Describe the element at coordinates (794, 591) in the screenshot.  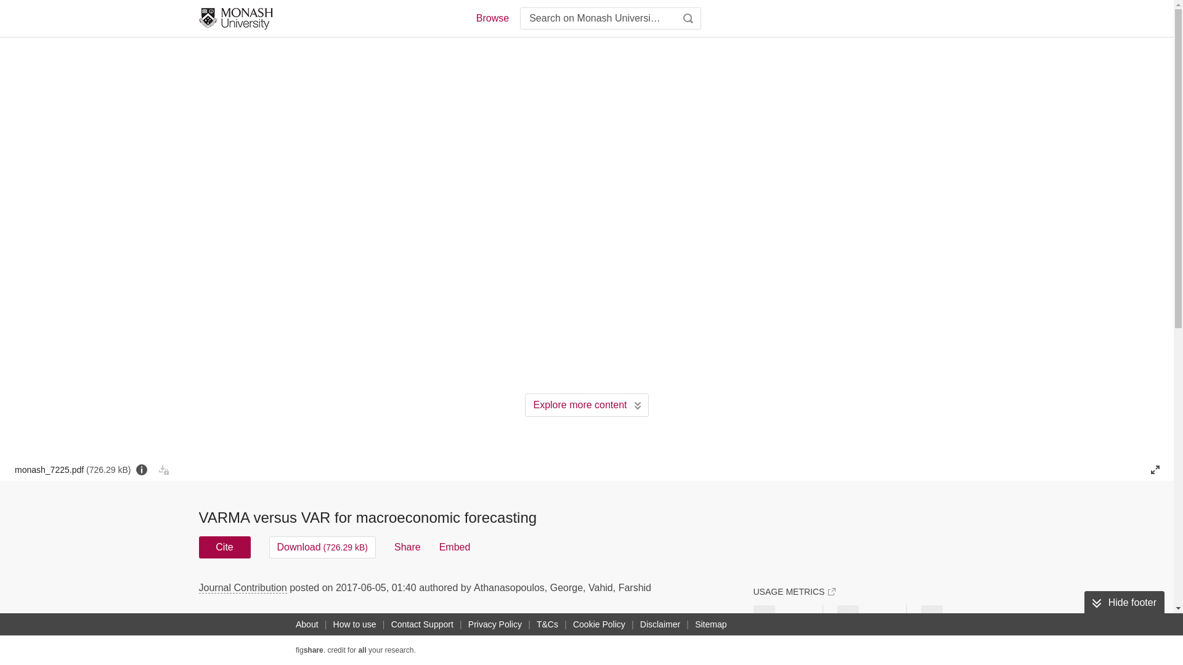
I see `USAGE METRICS` at that location.